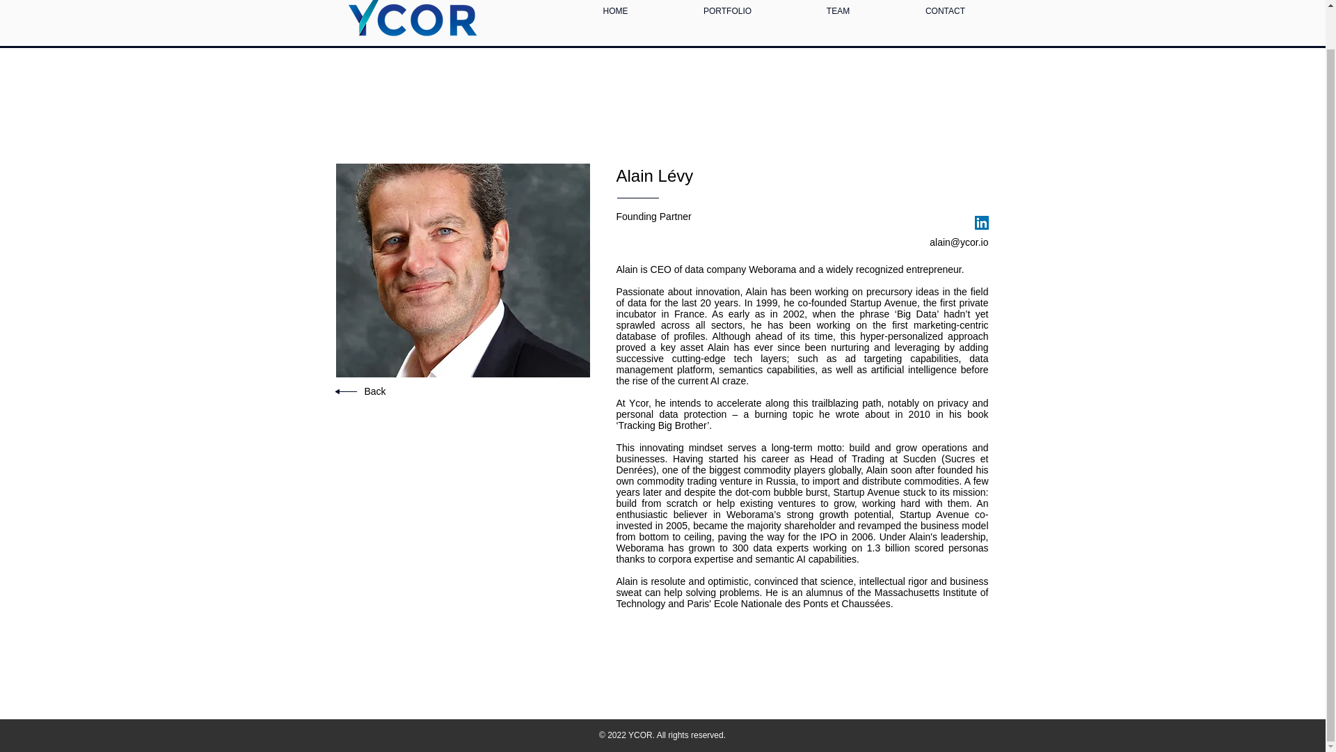 The width and height of the screenshot is (1336, 752). What do you see at coordinates (616, 24) in the screenshot?
I see `HOME` at bounding box center [616, 24].